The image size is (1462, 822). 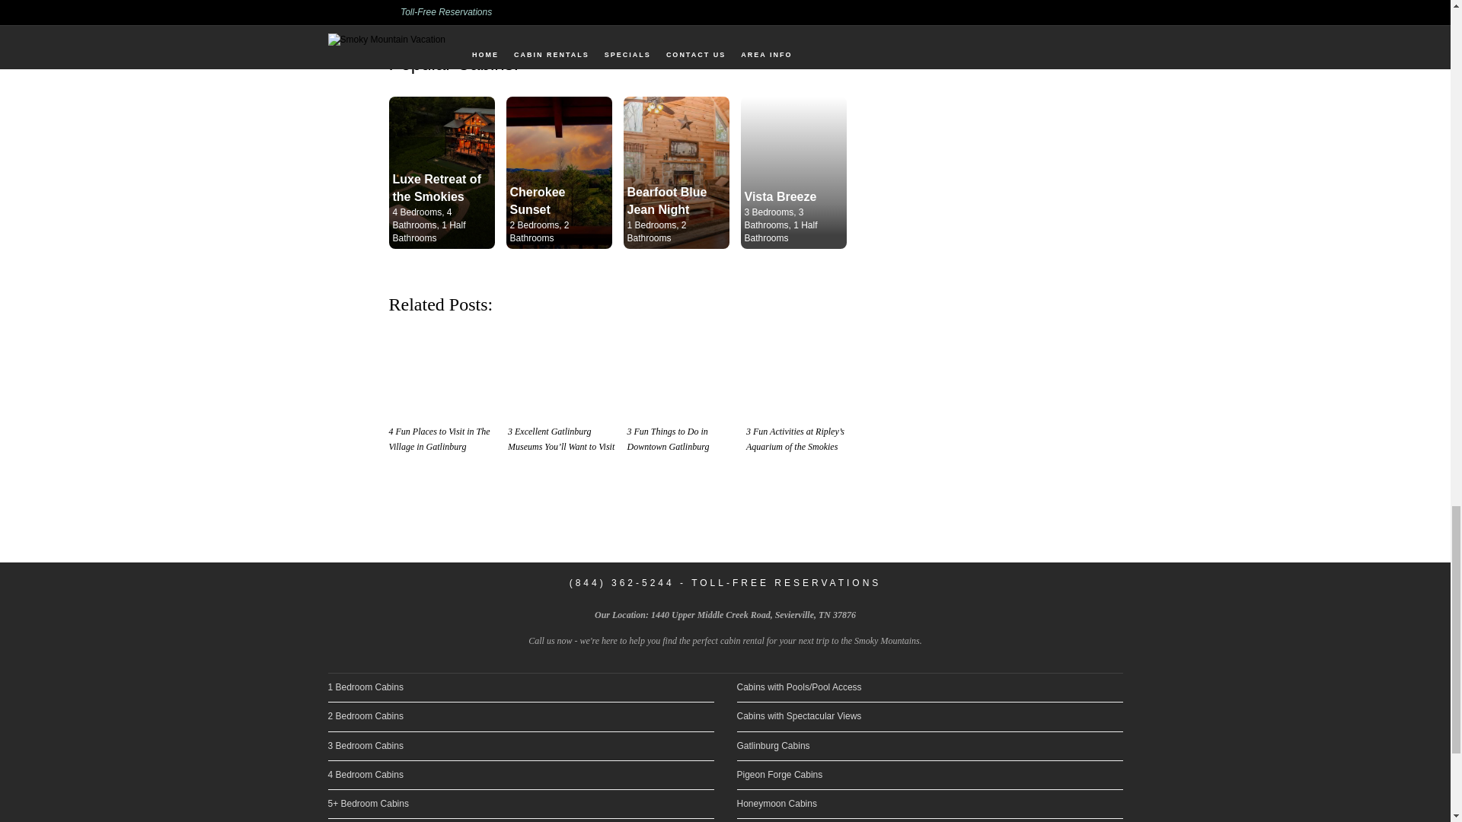 I want to click on 4 Fun Places to Visit in The Village in Gatlinburg, so click(x=439, y=439).